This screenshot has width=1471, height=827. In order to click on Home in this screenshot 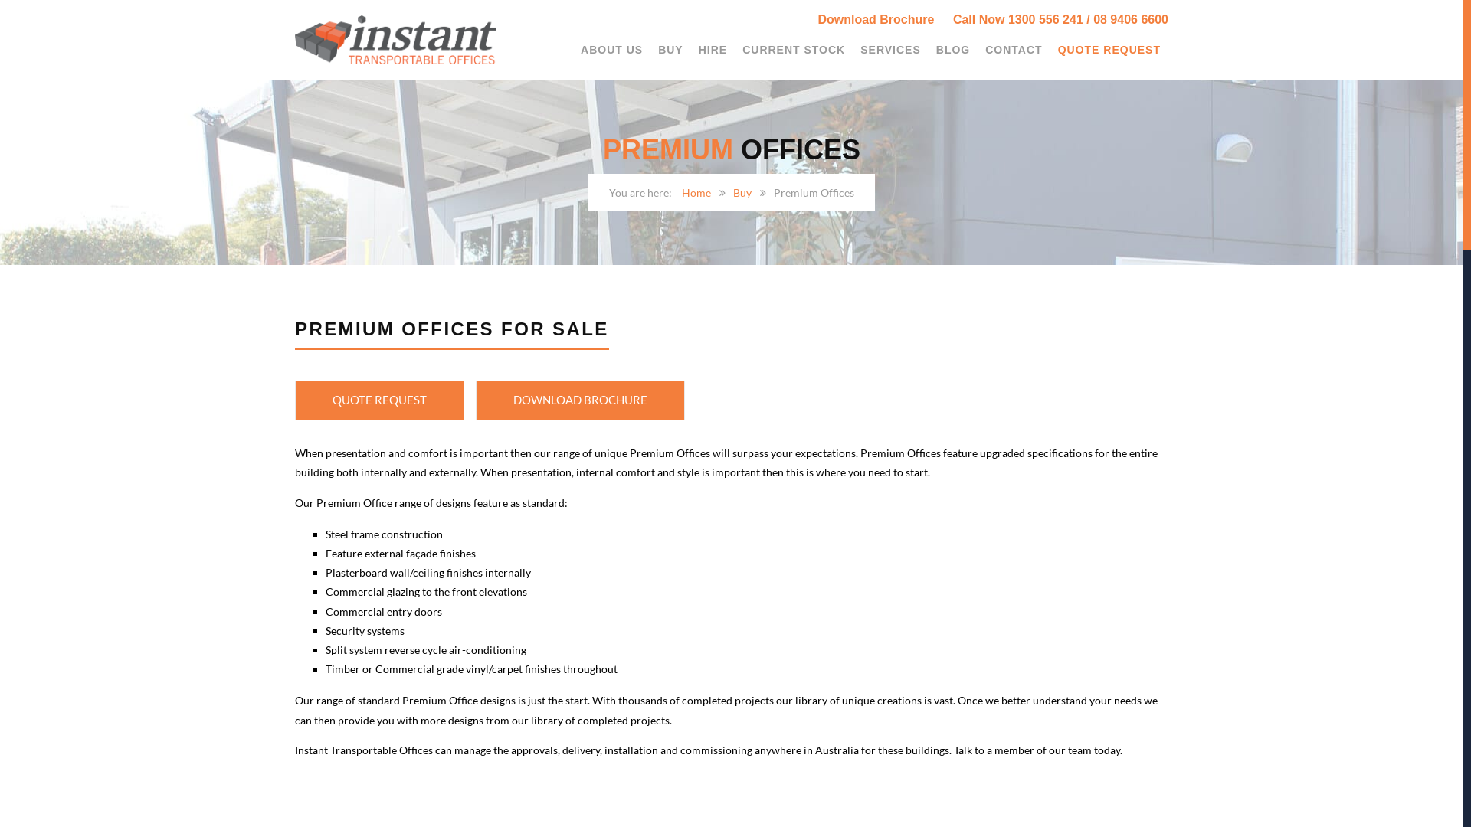, I will do `click(696, 193)`.